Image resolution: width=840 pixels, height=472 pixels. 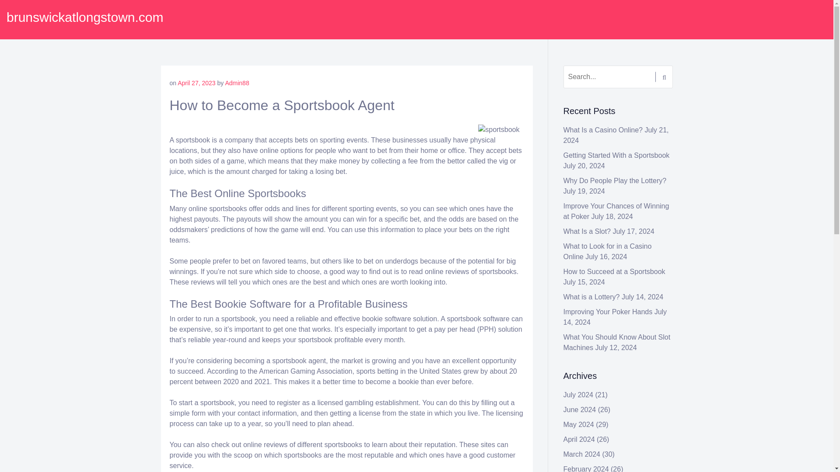 What do you see at coordinates (616, 212) in the screenshot?
I see `Improve Your Chances of Winning at Poker` at bounding box center [616, 212].